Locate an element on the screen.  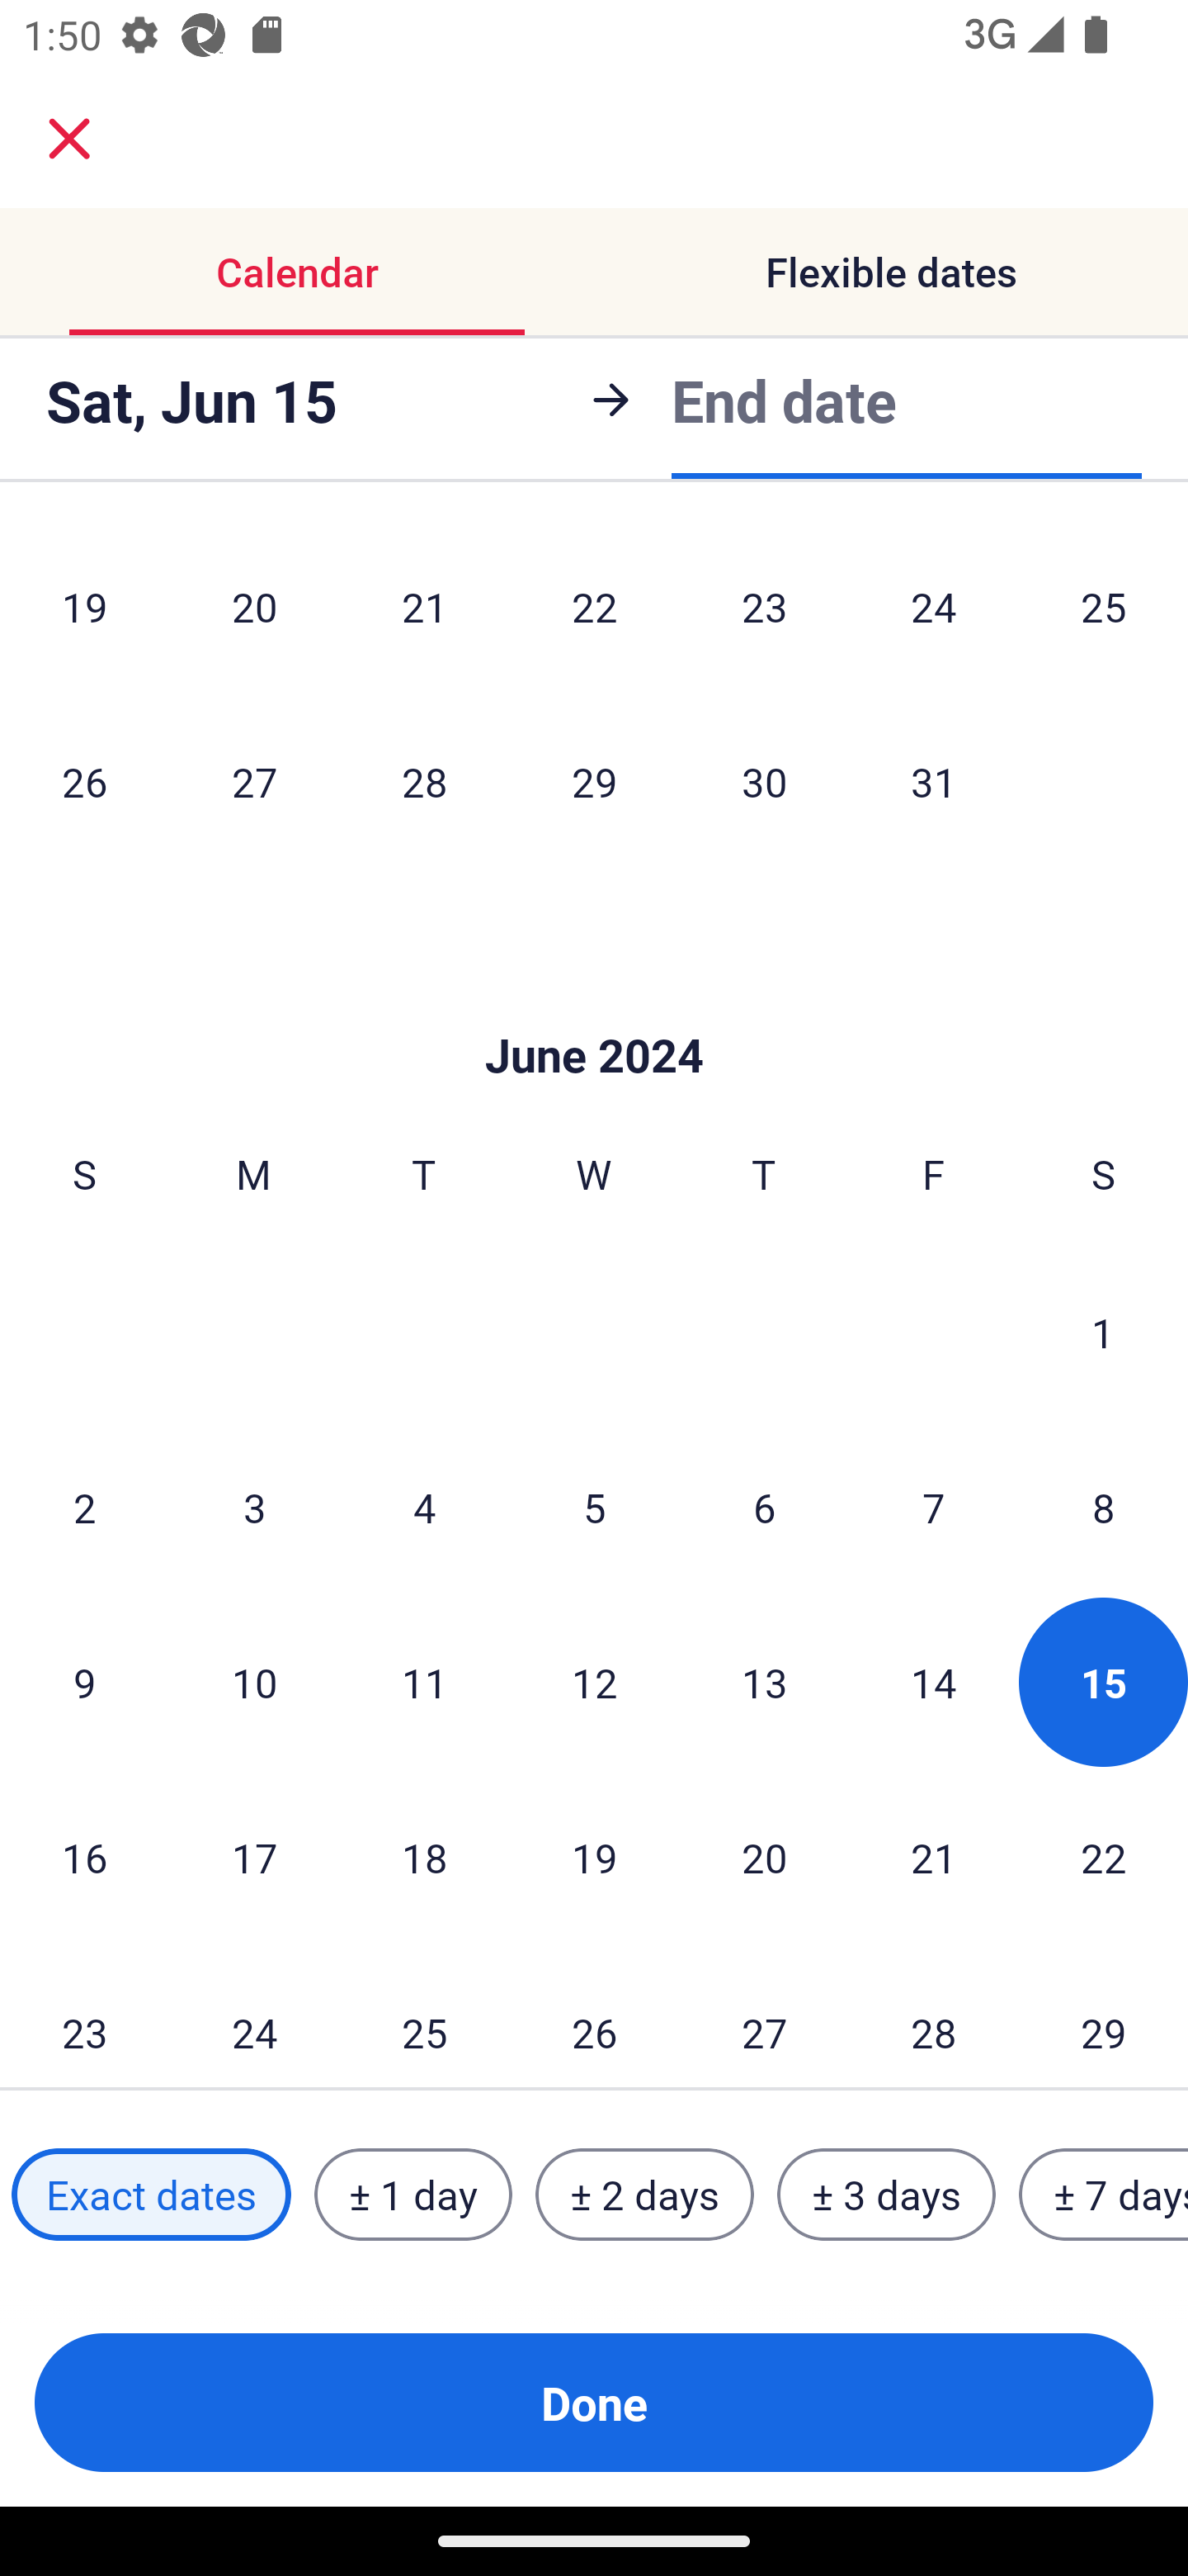
9 Sunday, June 9, 2024 is located at coordinates (84, 1682).